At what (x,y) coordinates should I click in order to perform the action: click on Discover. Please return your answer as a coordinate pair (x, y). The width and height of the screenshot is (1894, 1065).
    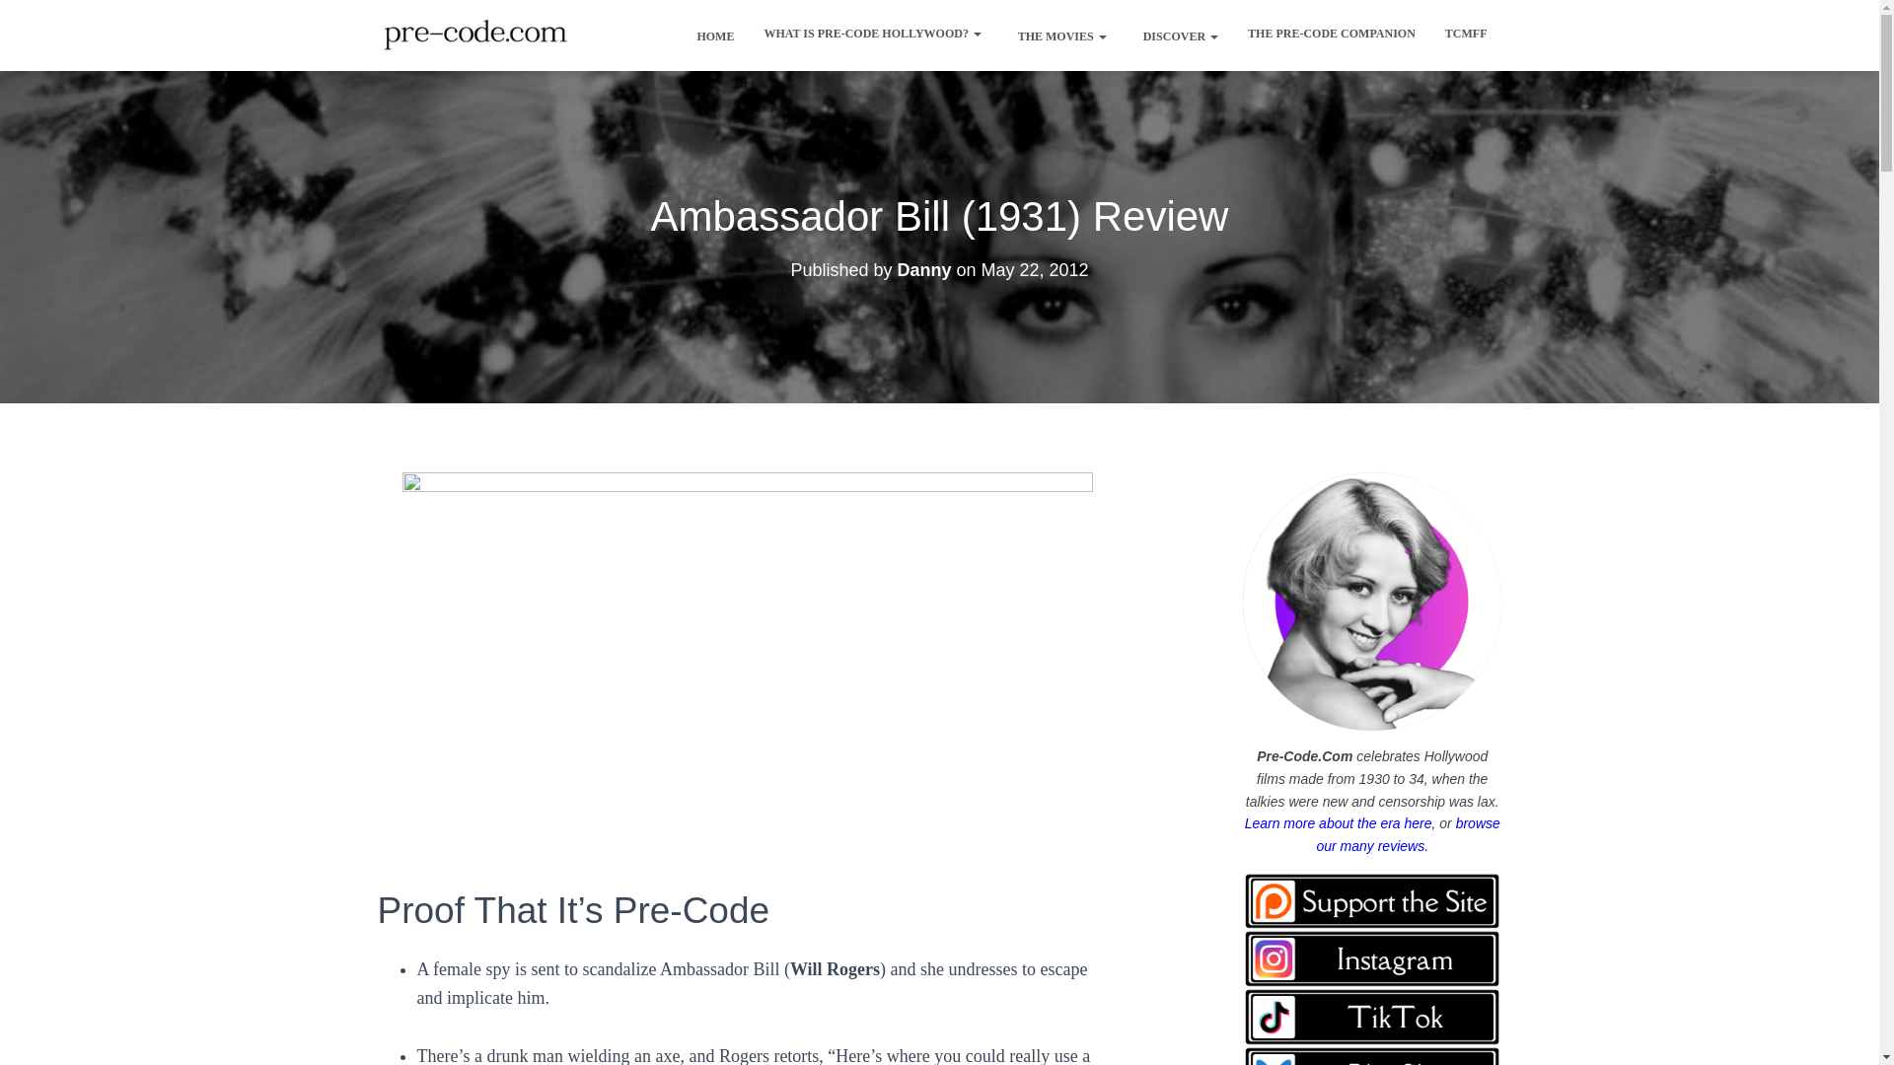
    Looking at the image, I should click on (1176, 35).